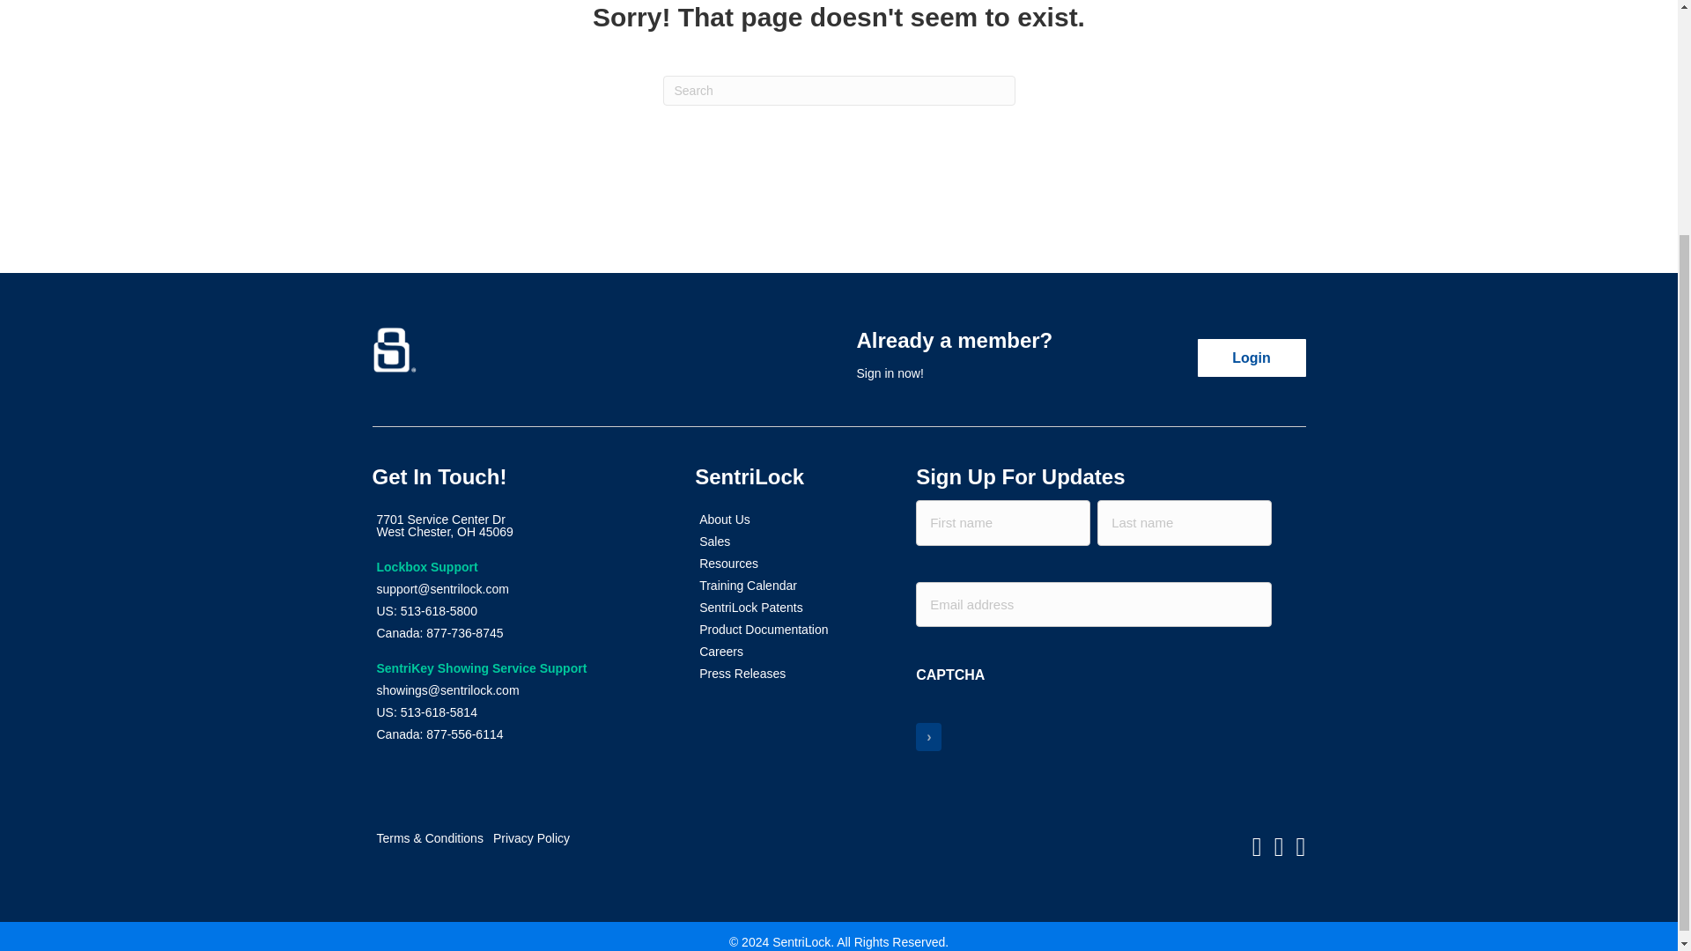 Image resolution: width=1691 pixels, height=951 pixels. What do you see at coordinates (779, 519) in the screenshot?
I see `Lockbox Support` at bounding box center [779, 519].